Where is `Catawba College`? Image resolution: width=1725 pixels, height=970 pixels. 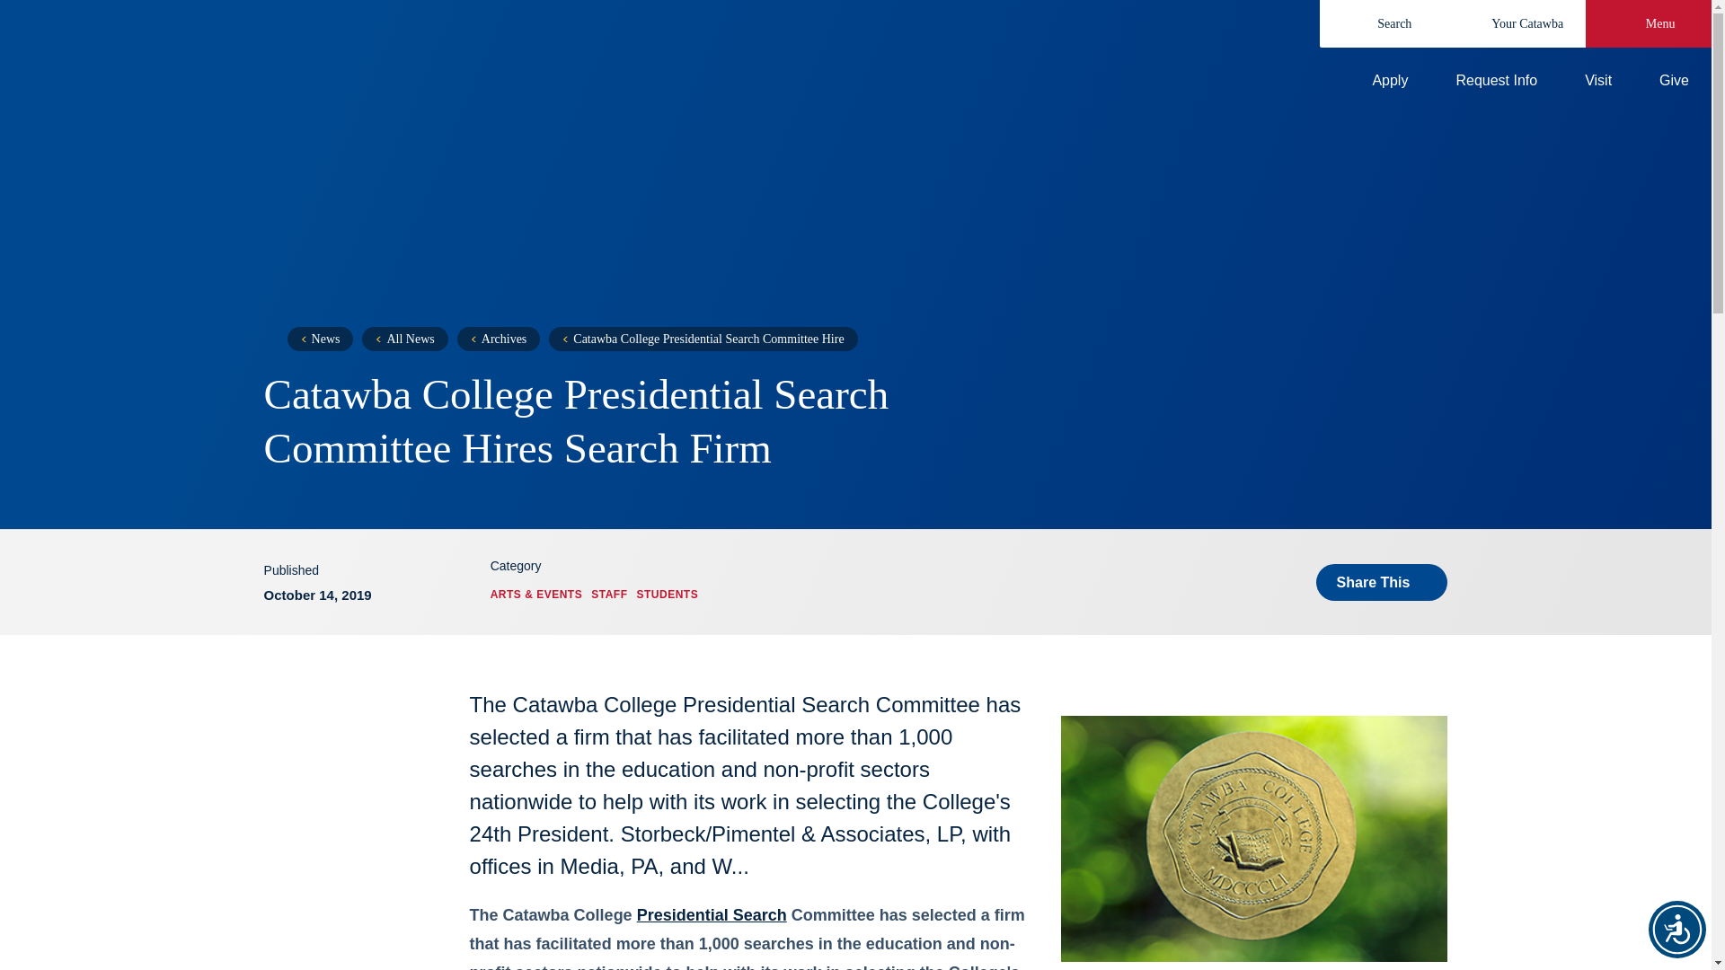
Catawba College is located at coordinates (444, 59).